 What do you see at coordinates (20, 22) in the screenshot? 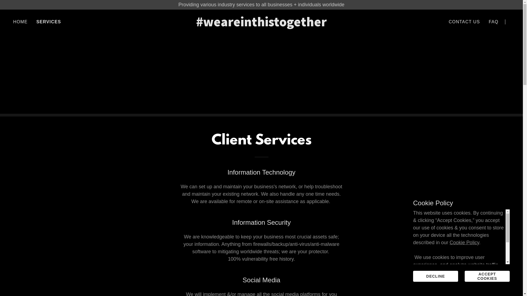
I see `HOME` at bounding box center [20, 22].